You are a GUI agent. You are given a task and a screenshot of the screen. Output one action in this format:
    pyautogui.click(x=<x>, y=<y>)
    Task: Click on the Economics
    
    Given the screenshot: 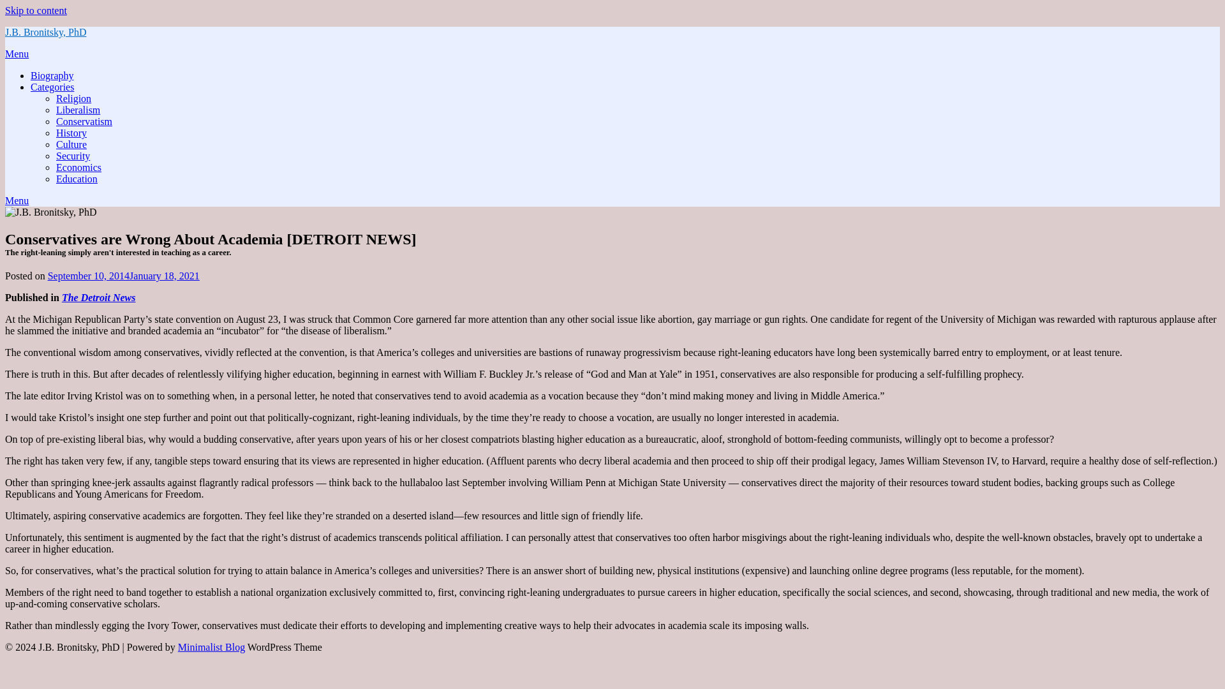 What is the action you would take?
    pyautogui.click(x=79, y=167)
    